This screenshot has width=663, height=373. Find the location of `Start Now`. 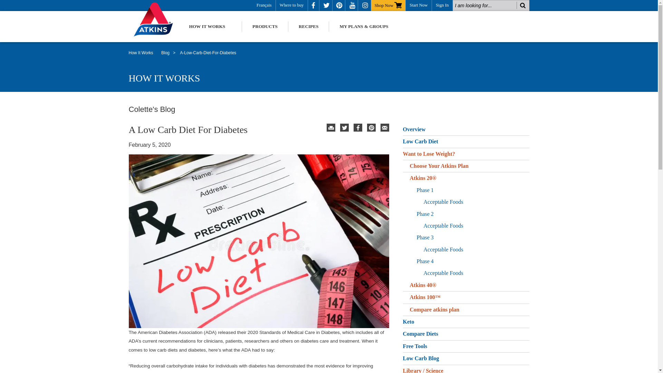

Start Now is located at coordinates (419, 5).